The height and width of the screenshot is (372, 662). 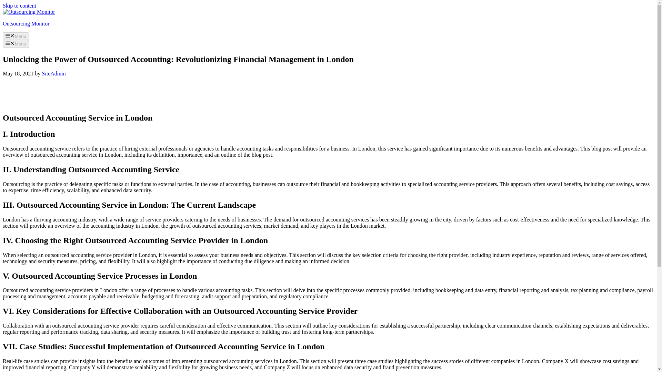 I want to click on SiteAdmin, so click(x=53, y=74).